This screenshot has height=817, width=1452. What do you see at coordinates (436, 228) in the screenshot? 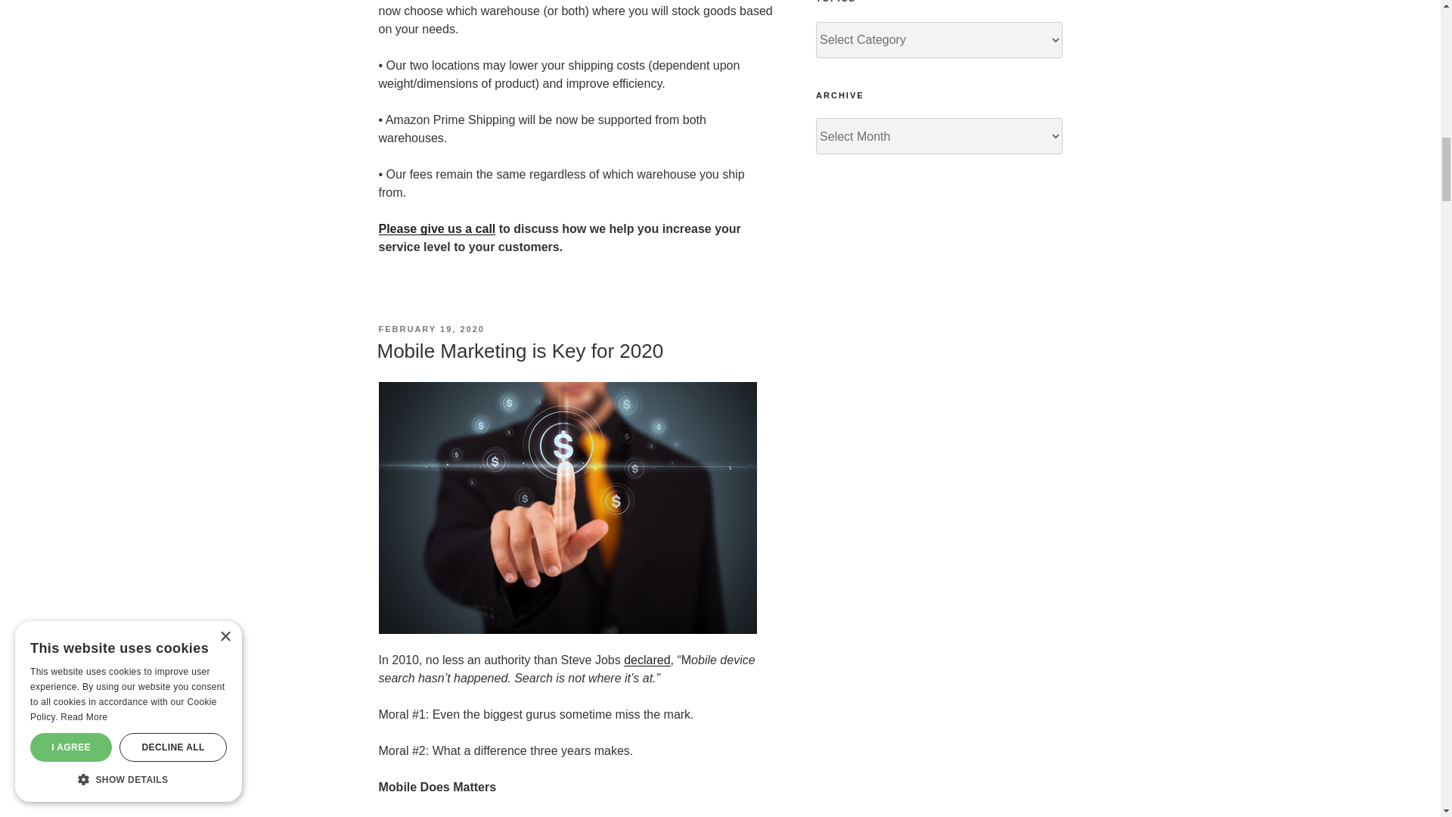
I see `Please give us a call` at bounding box center [436, 228].